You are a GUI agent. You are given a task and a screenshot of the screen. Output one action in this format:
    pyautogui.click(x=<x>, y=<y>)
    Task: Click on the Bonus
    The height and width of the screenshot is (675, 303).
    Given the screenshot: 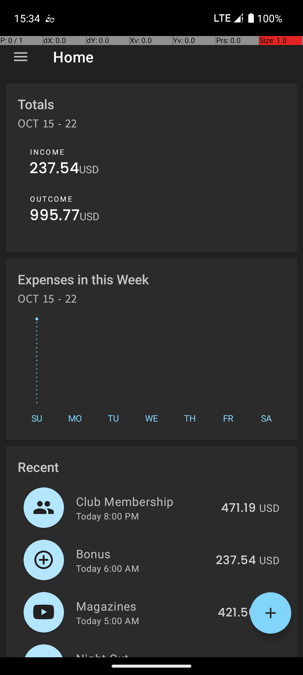 What is the action you would take?
    pyautogui.click(x=143, y=553)
    